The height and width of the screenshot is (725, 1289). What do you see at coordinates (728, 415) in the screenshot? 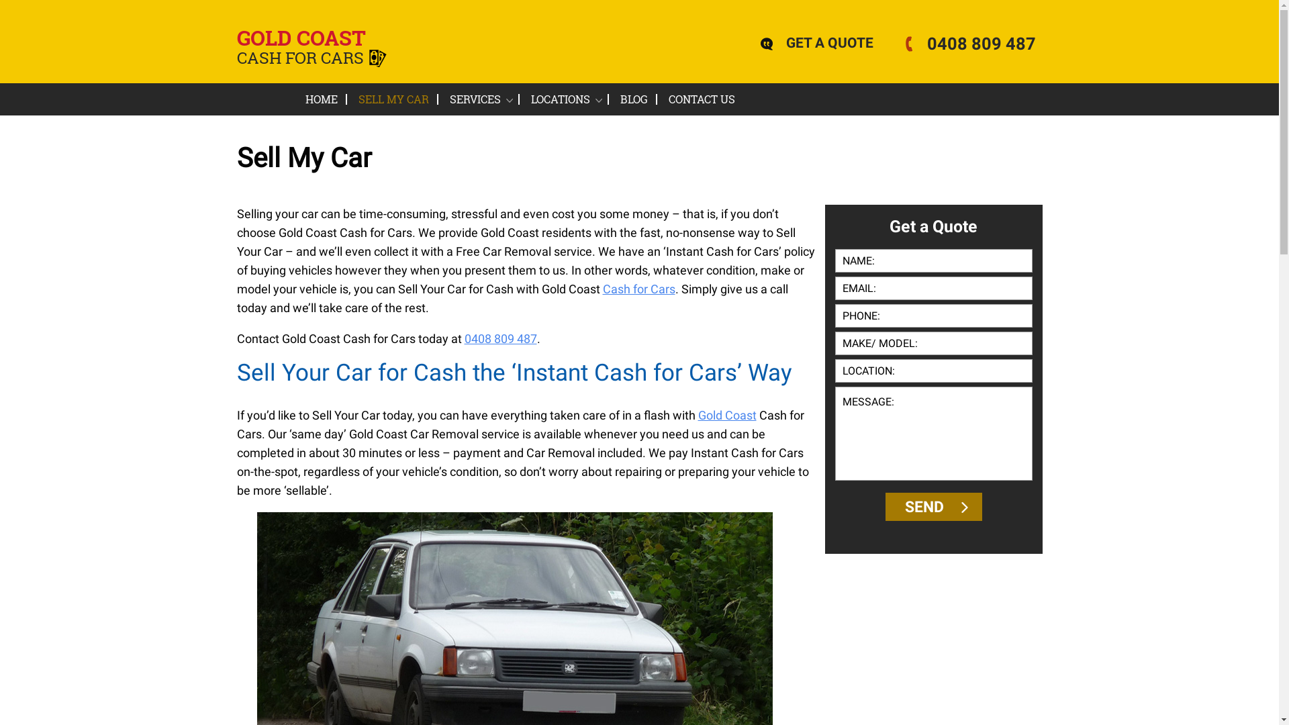
I see `Gold Coast` at bounding box center [728, 415].